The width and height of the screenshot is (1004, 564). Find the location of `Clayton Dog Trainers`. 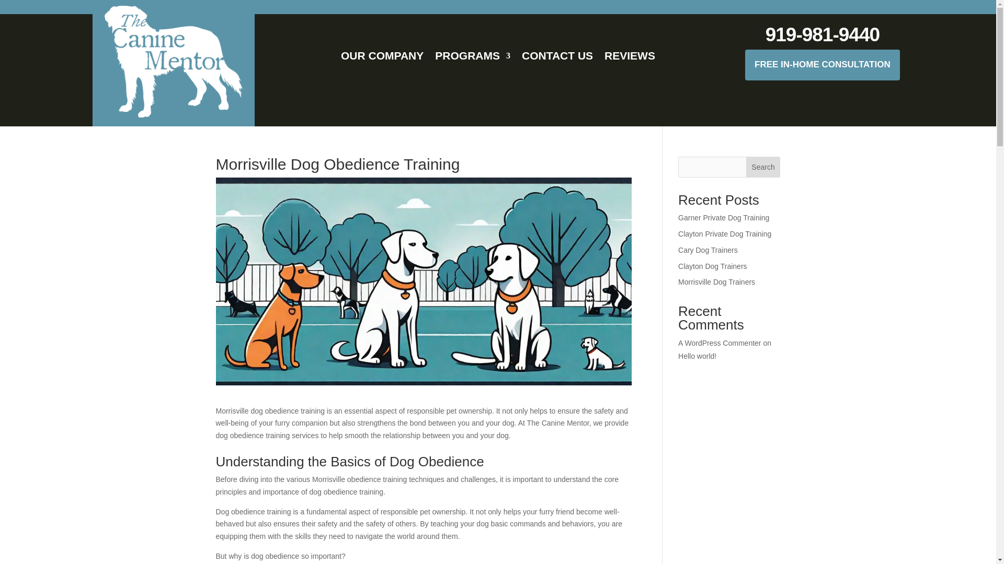

Clayton Dog Trainers is located at coordinates (712, 266).